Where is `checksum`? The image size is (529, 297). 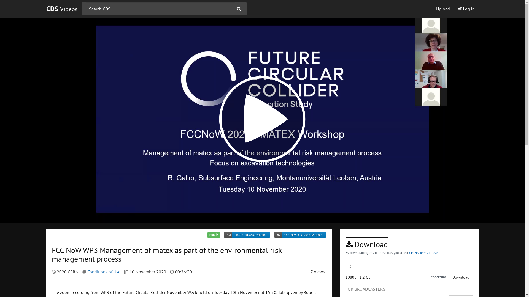
checksum is located at coordinates (439, 277).